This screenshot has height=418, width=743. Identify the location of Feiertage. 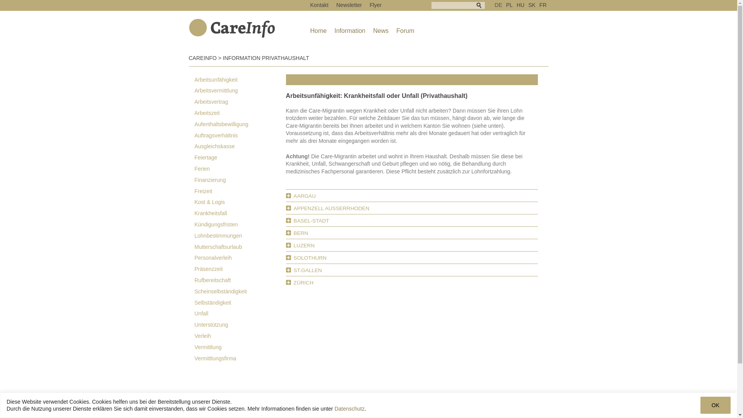
(240, 158).